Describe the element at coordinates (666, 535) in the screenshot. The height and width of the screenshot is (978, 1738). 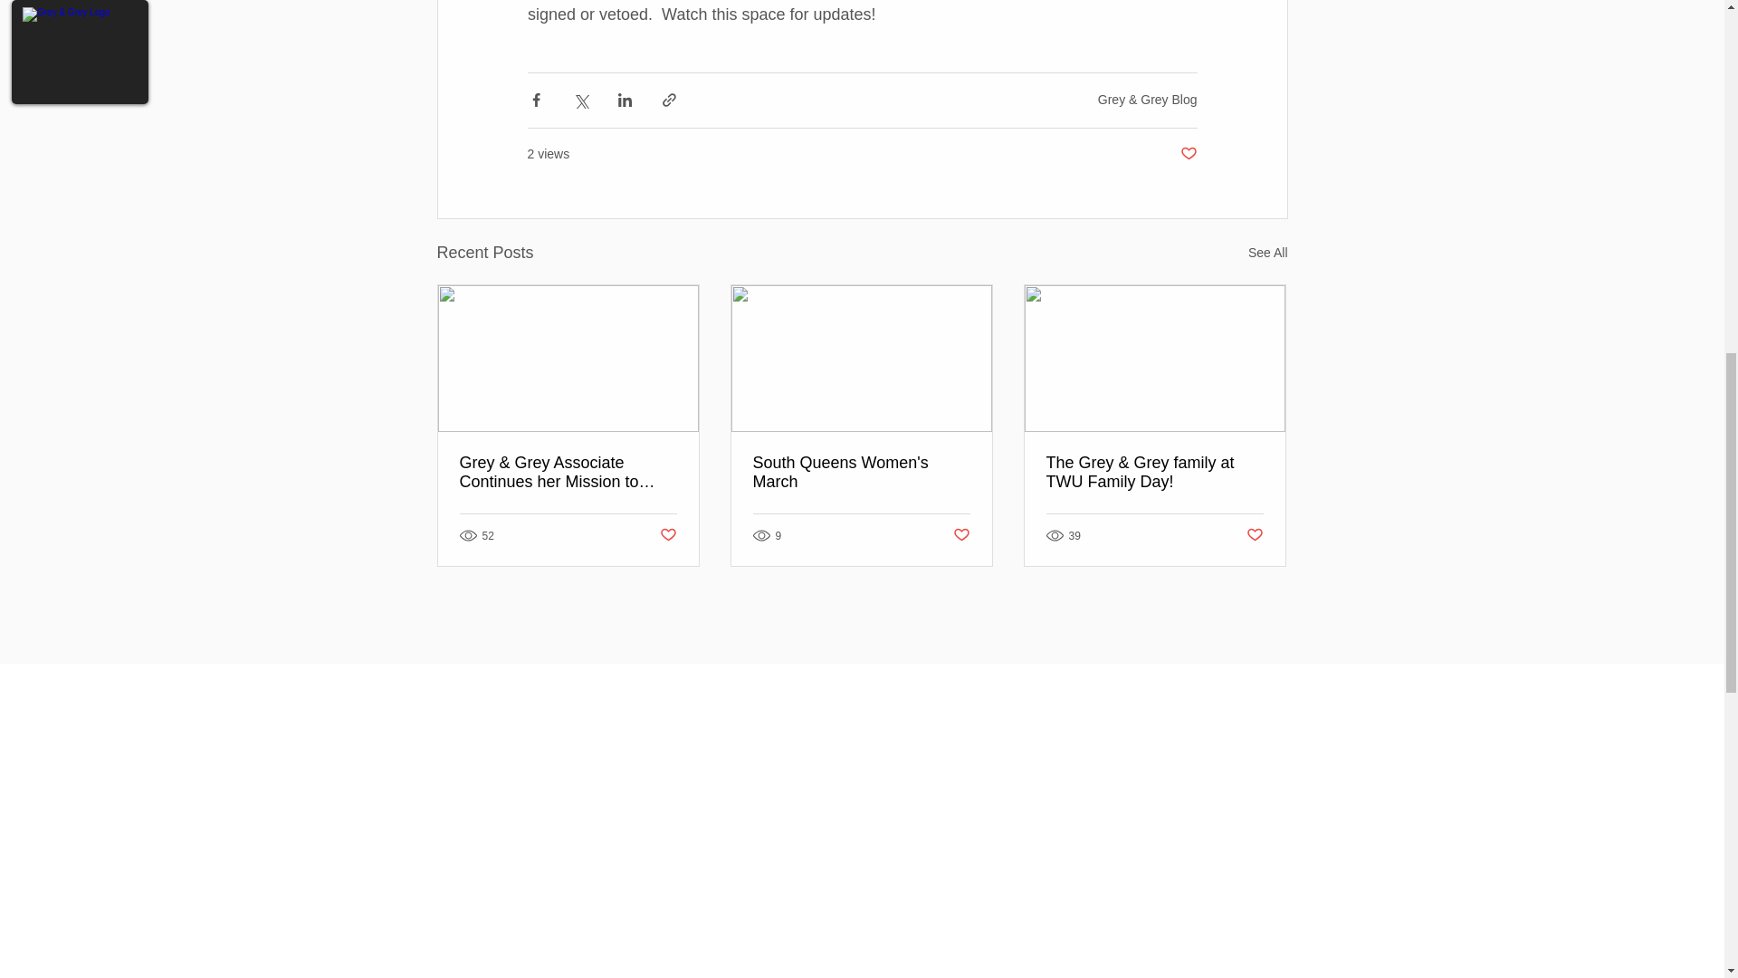
I see `Post not marked as liked` at that location.